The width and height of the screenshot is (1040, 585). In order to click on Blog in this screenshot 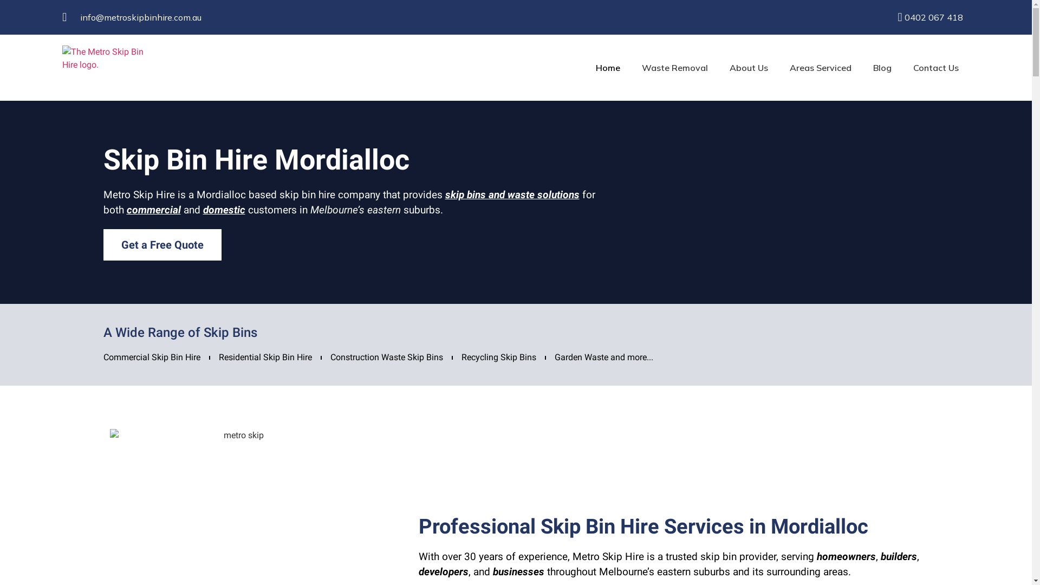, I will do `click(882, 68)`.